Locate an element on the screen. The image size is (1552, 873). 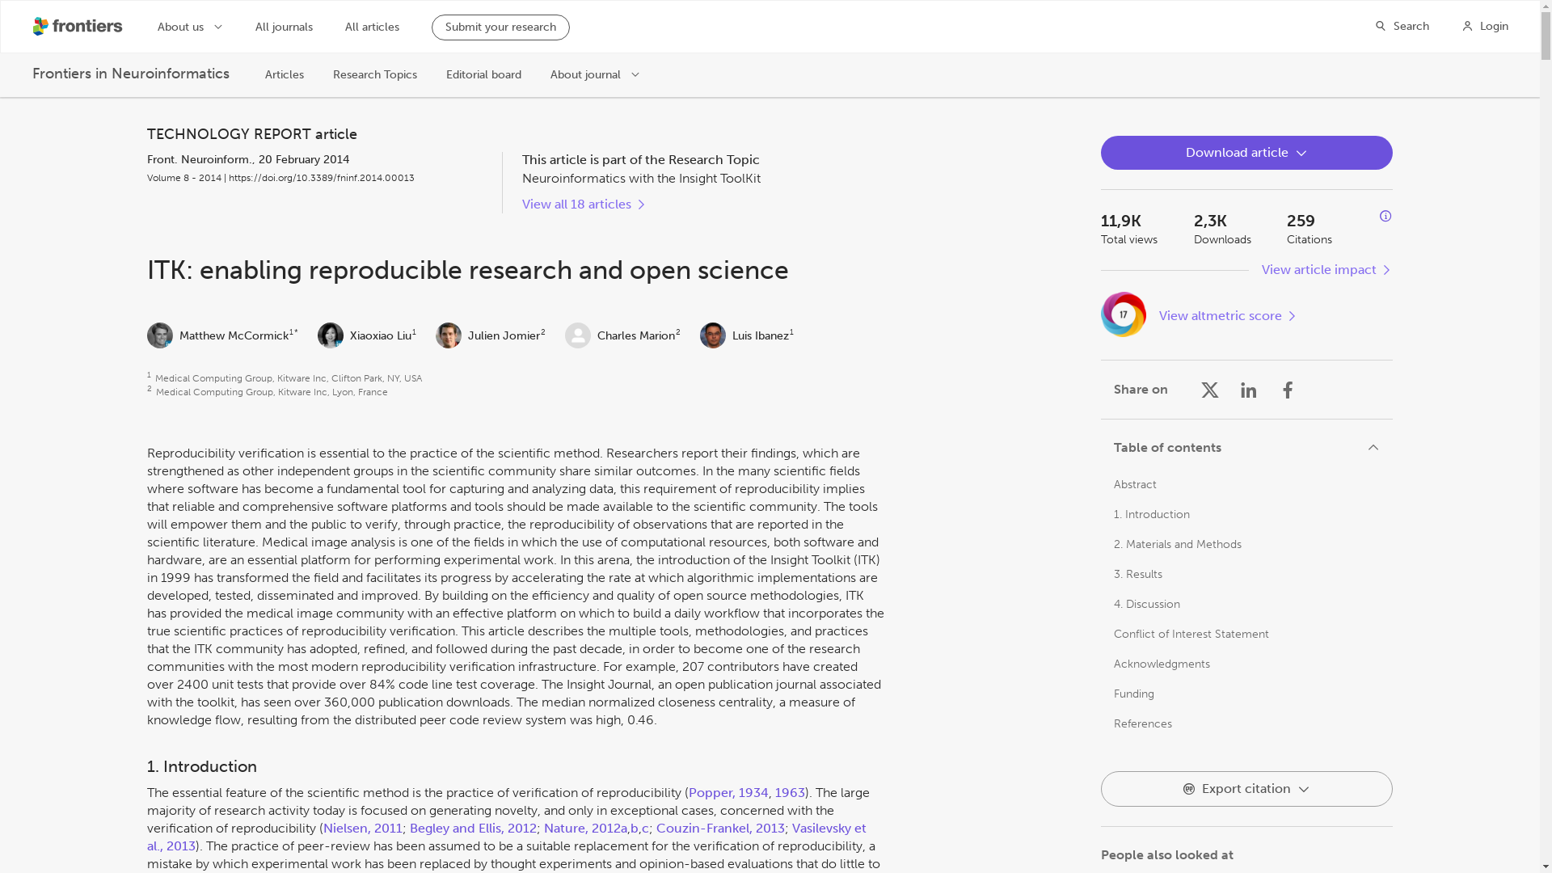
Share on Linkedin is located at coordinates (1248, 389).